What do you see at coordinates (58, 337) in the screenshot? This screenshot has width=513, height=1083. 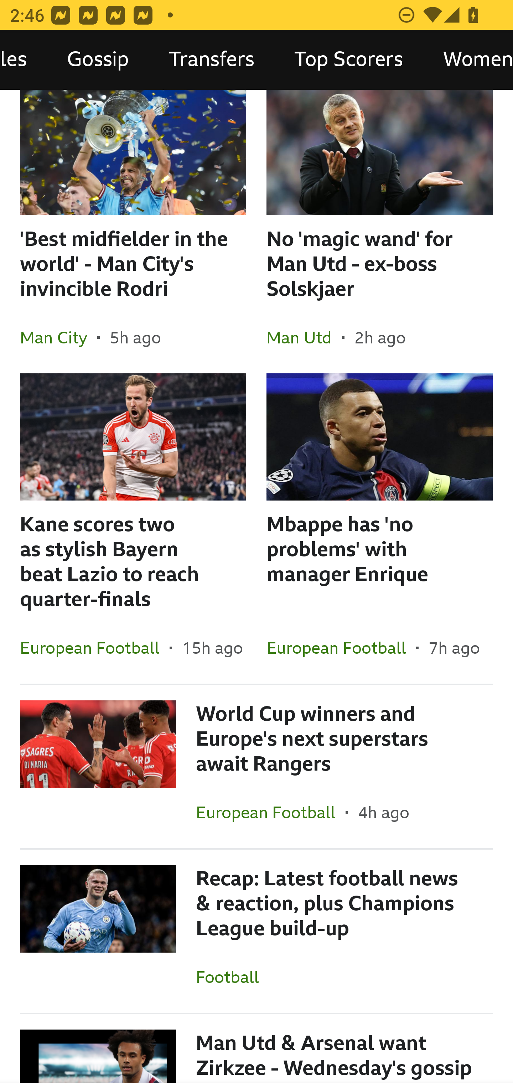 I see `Man City In the section Man City` at bounding box center [58, 337].